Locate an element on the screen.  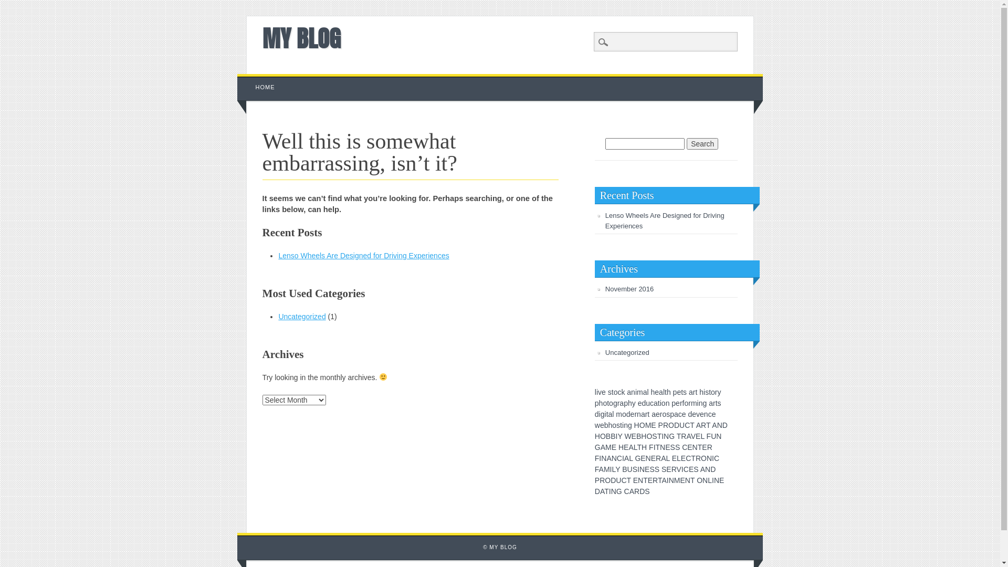
N is located at coordinates (666, 436).